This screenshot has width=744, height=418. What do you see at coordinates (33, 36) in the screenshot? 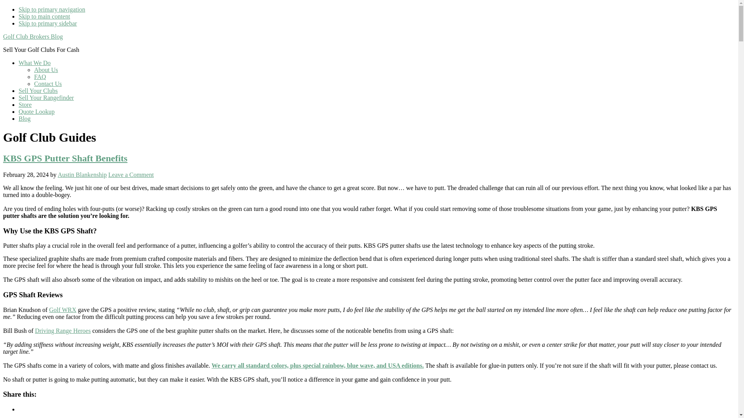
I see `Golf Club Brokers Blog` at bounding box center [33, 36].